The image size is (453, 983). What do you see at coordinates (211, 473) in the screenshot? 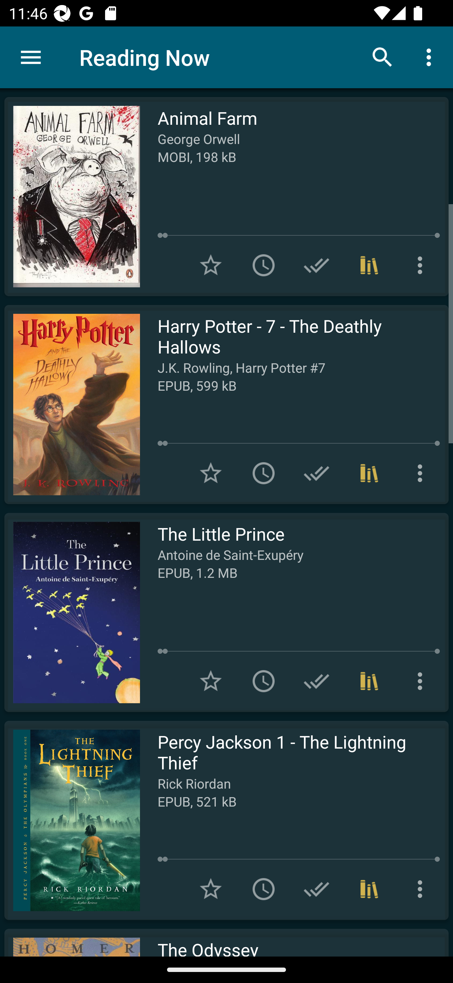
I see `Add to Favorites` at bounding box center [211, 473].